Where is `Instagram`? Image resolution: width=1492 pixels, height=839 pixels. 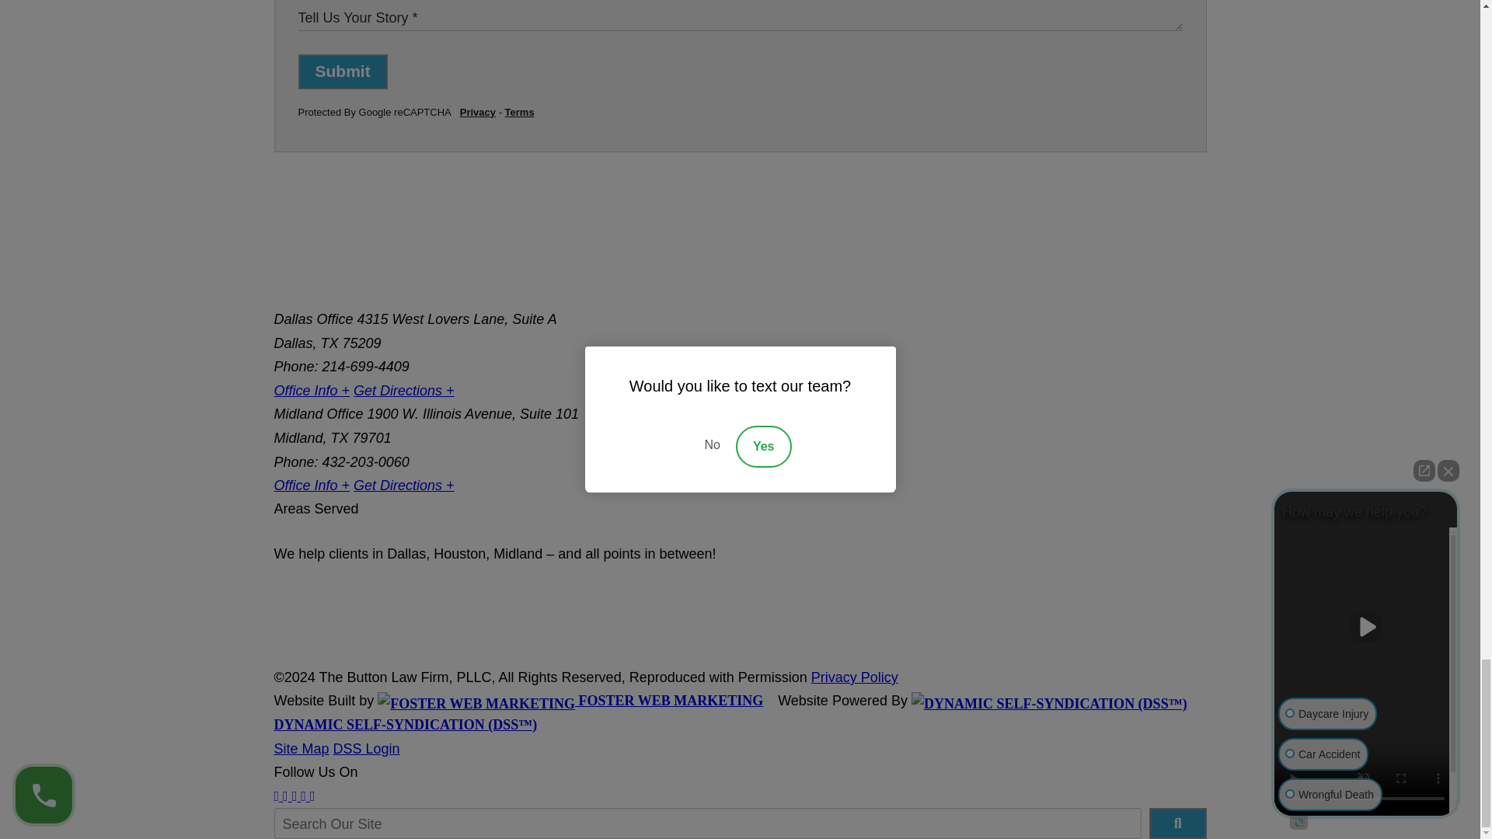
Instagram is located at coordinates (312, 795).